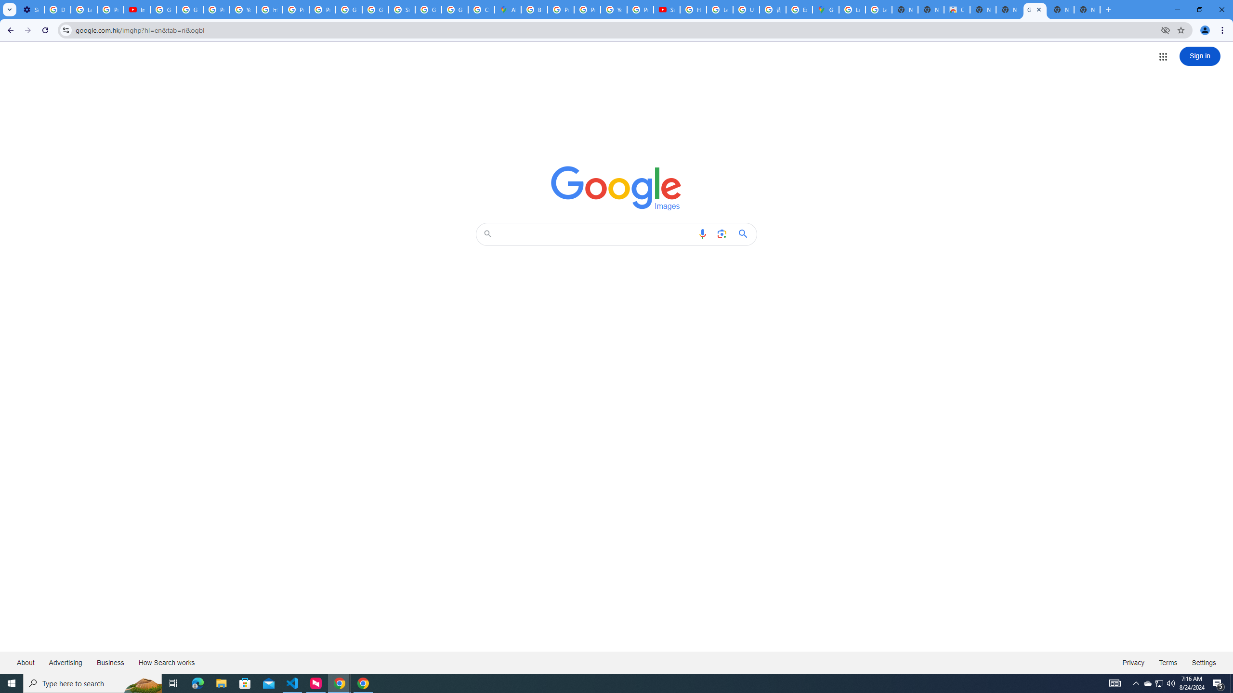 The image size is (1233, 693). What do you see at coordinates (746, 234) in the screenshot?
I see `Google Search` at bounding box center [746, 234].